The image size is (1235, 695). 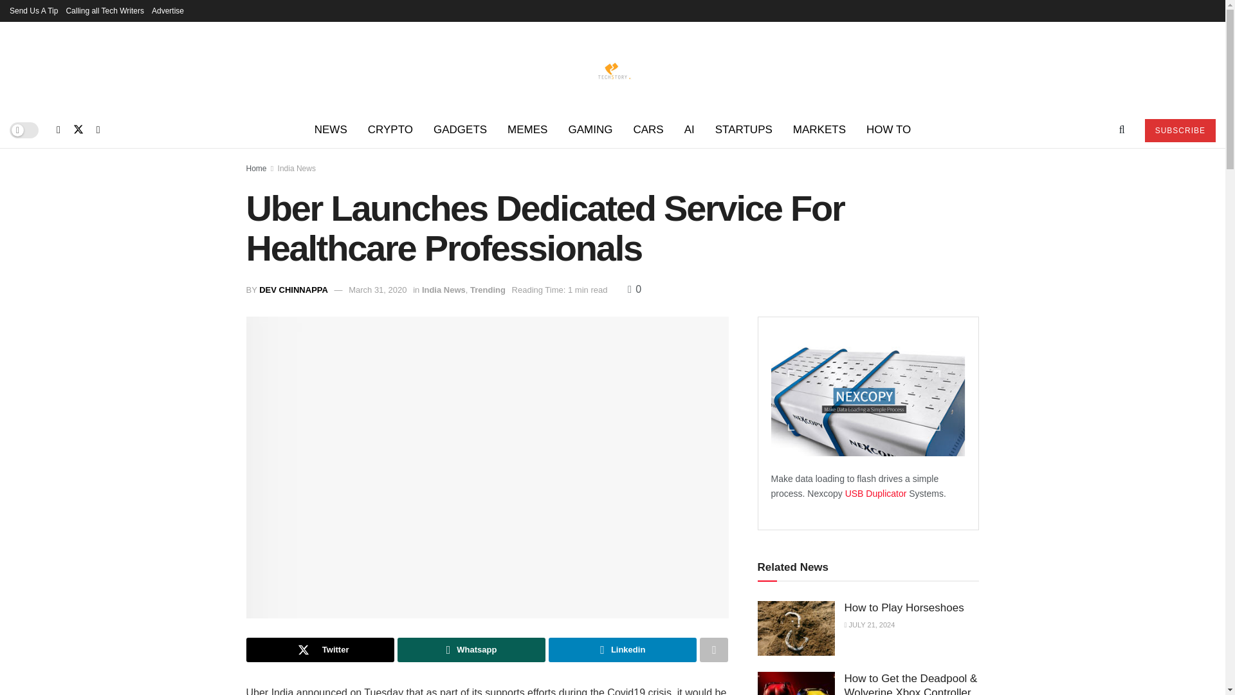 What do you see at coordinates (390, 130) in the screenshot?
I see `CRYPTO` at bounding box center [390, 130].